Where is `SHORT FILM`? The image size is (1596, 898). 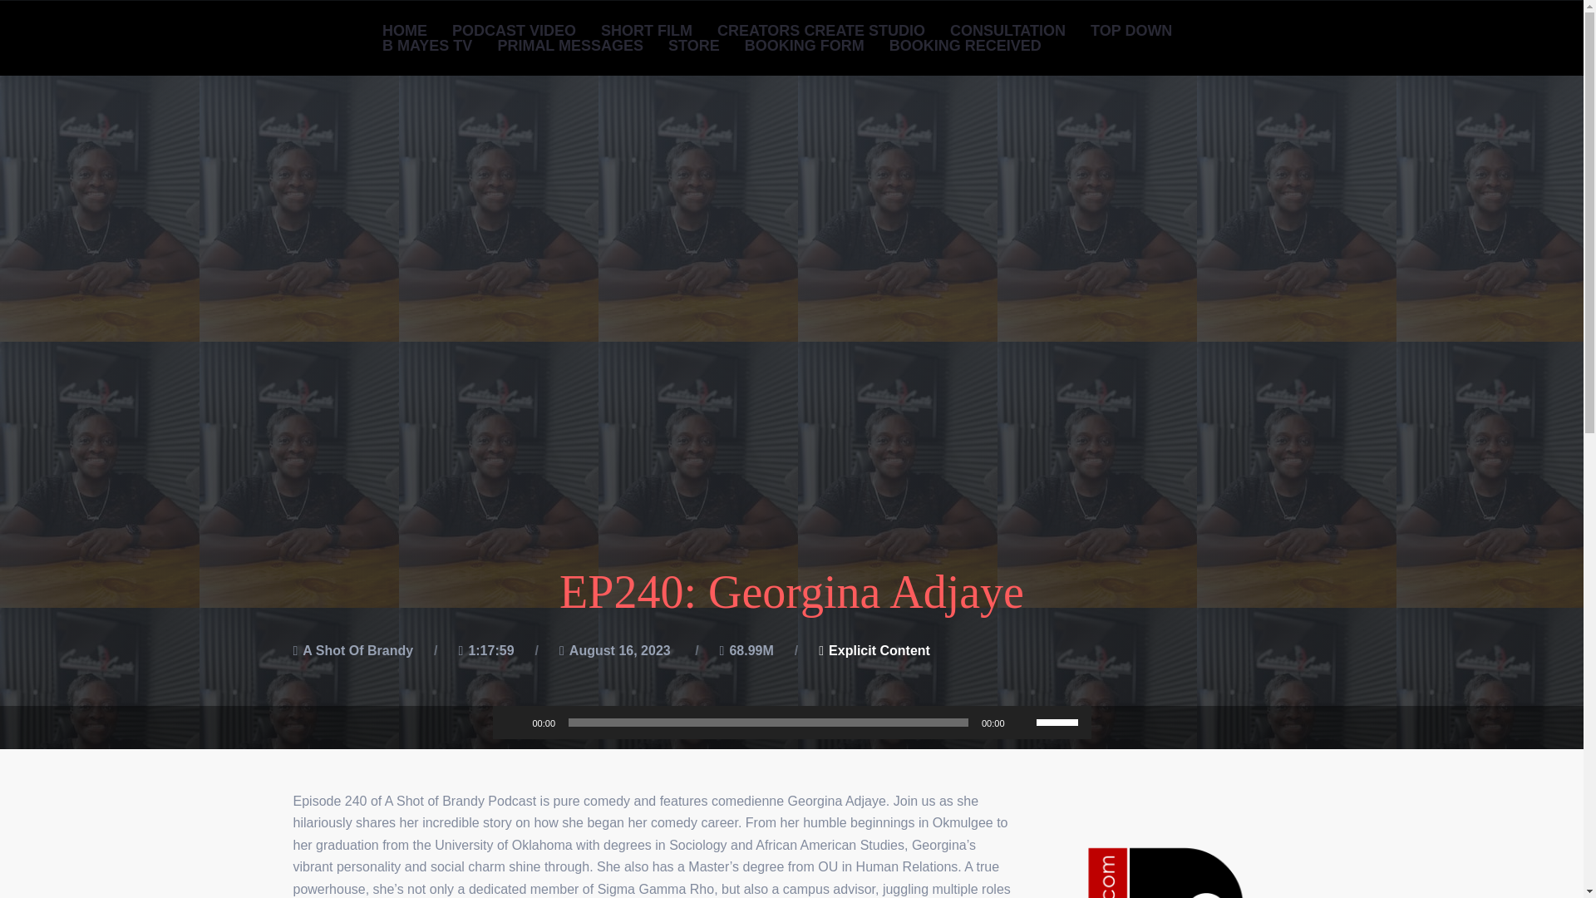 SHORT FILM is located at coordinates (647, 31).